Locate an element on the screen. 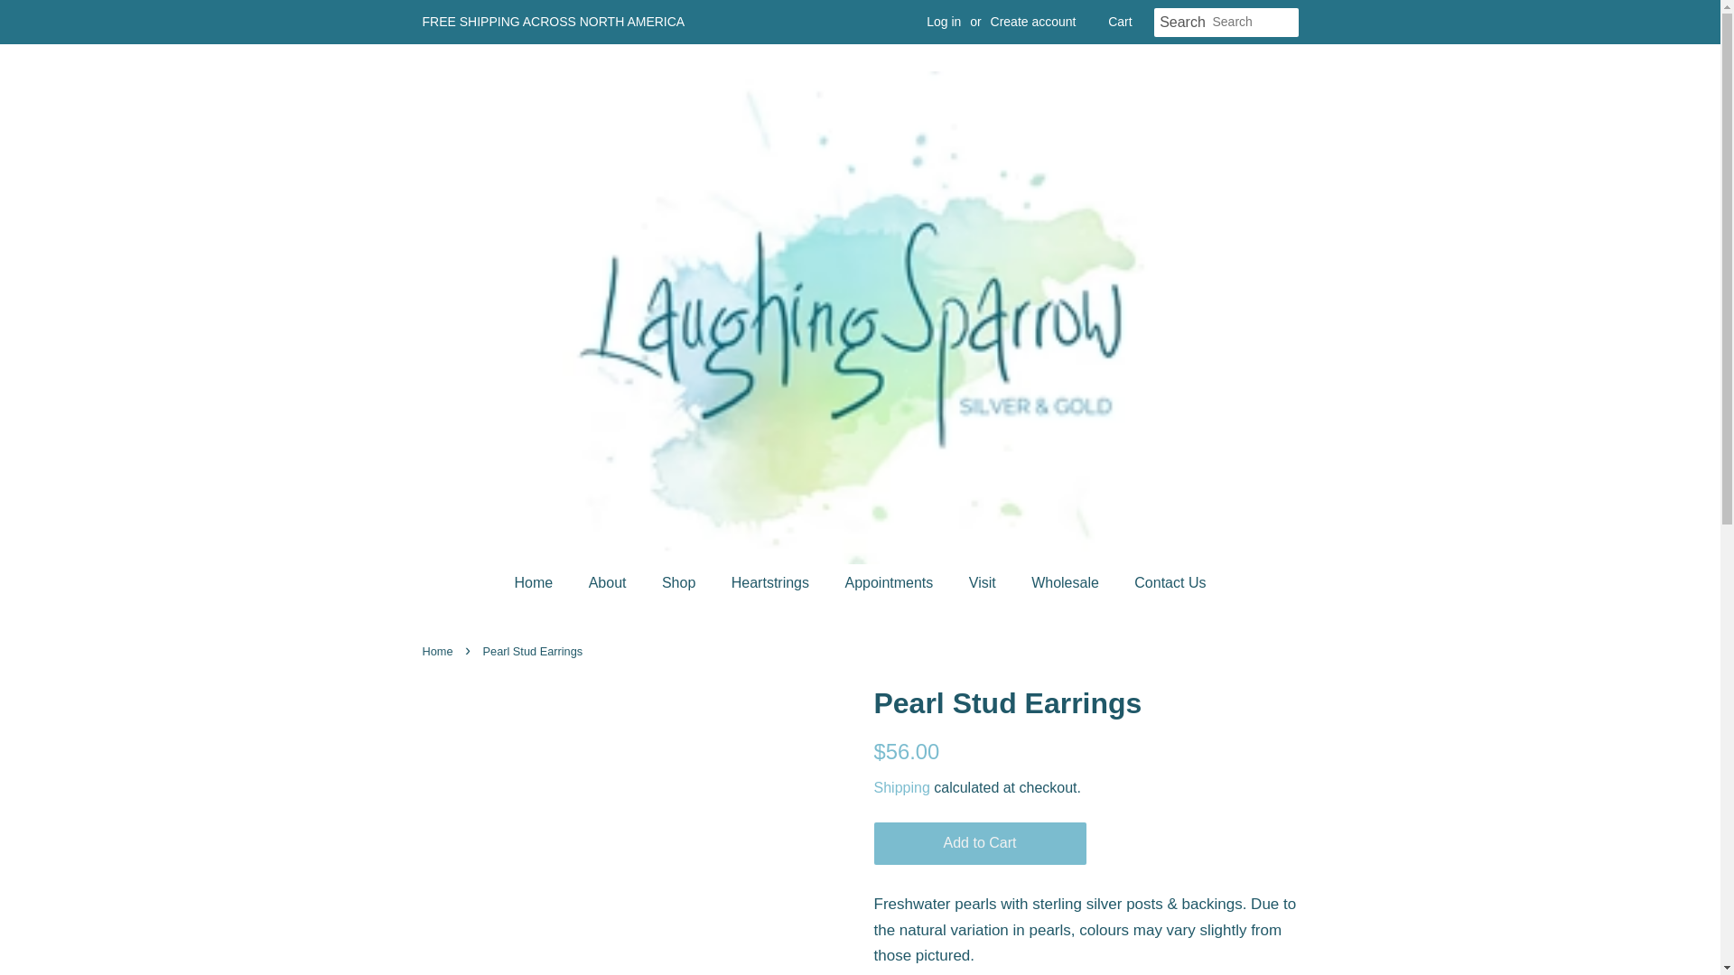 This screenshot has width=1734, height=975. Create account is located at coordinates (1033, 22).